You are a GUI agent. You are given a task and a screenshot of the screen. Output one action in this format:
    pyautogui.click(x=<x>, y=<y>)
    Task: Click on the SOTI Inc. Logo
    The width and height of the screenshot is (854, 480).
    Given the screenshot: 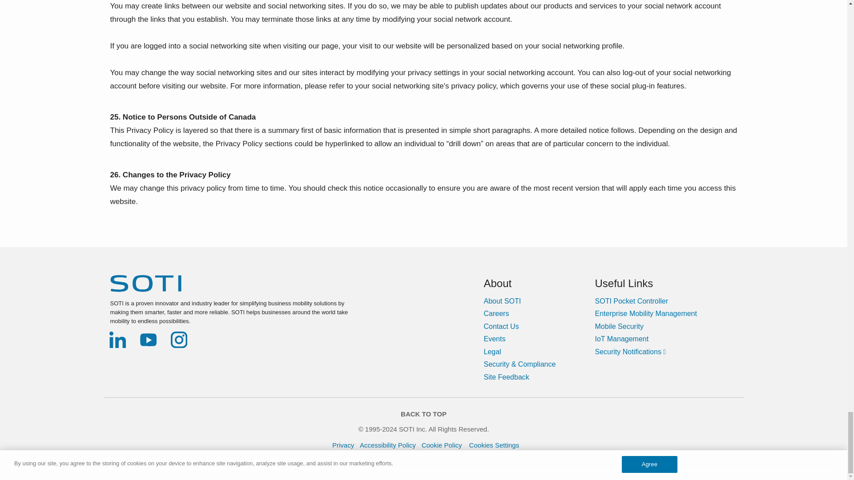 What is the action you would take?
    pyautogui.click(x=145, y=283)
    